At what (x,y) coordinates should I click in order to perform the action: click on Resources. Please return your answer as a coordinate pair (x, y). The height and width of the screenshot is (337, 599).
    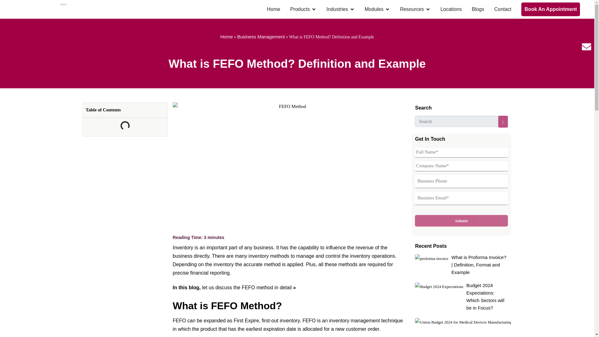
    Looking at the image, I should click on (412, 9).